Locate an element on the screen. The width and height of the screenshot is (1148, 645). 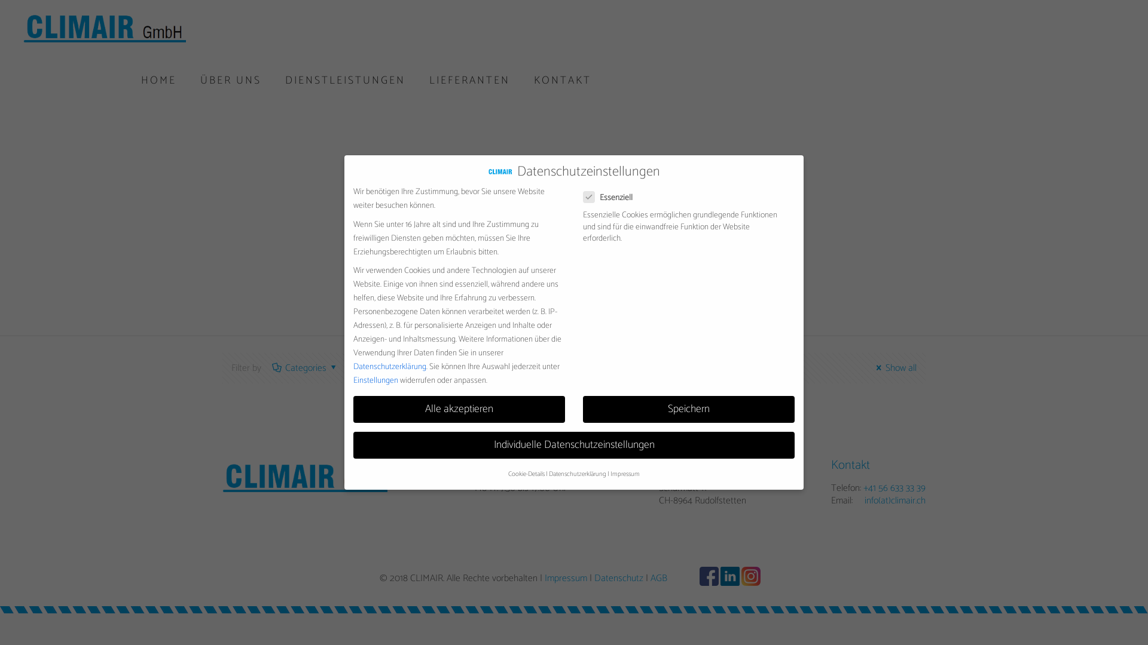
DIENSTLEISTUNGEN is located at coordinates (346, 81).